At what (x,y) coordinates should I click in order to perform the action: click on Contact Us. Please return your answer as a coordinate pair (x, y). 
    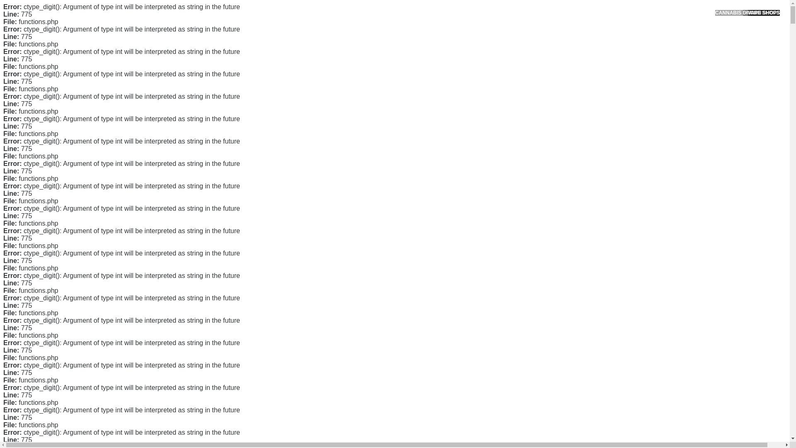
    Looking at the image, I should click on (542, 141).